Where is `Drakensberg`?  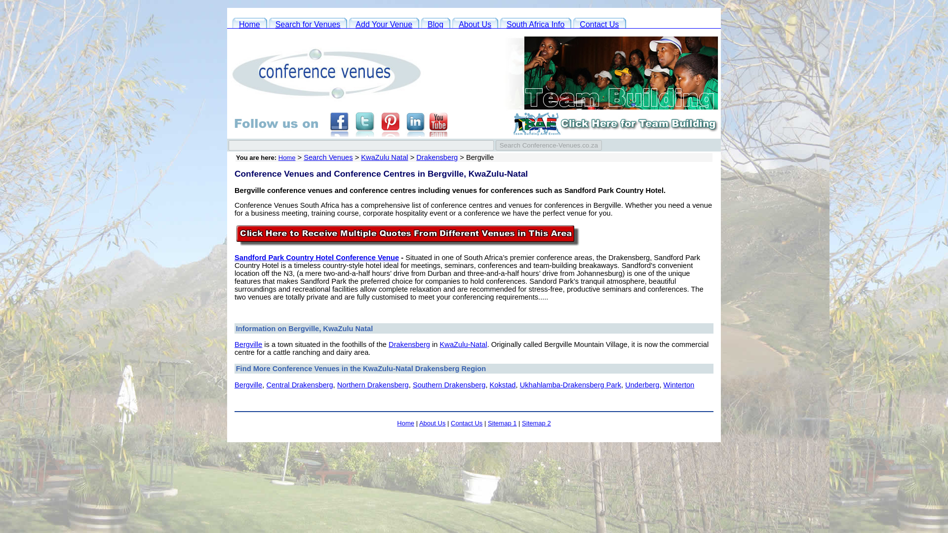 Drakensberg is located at coordinates (436, 157).